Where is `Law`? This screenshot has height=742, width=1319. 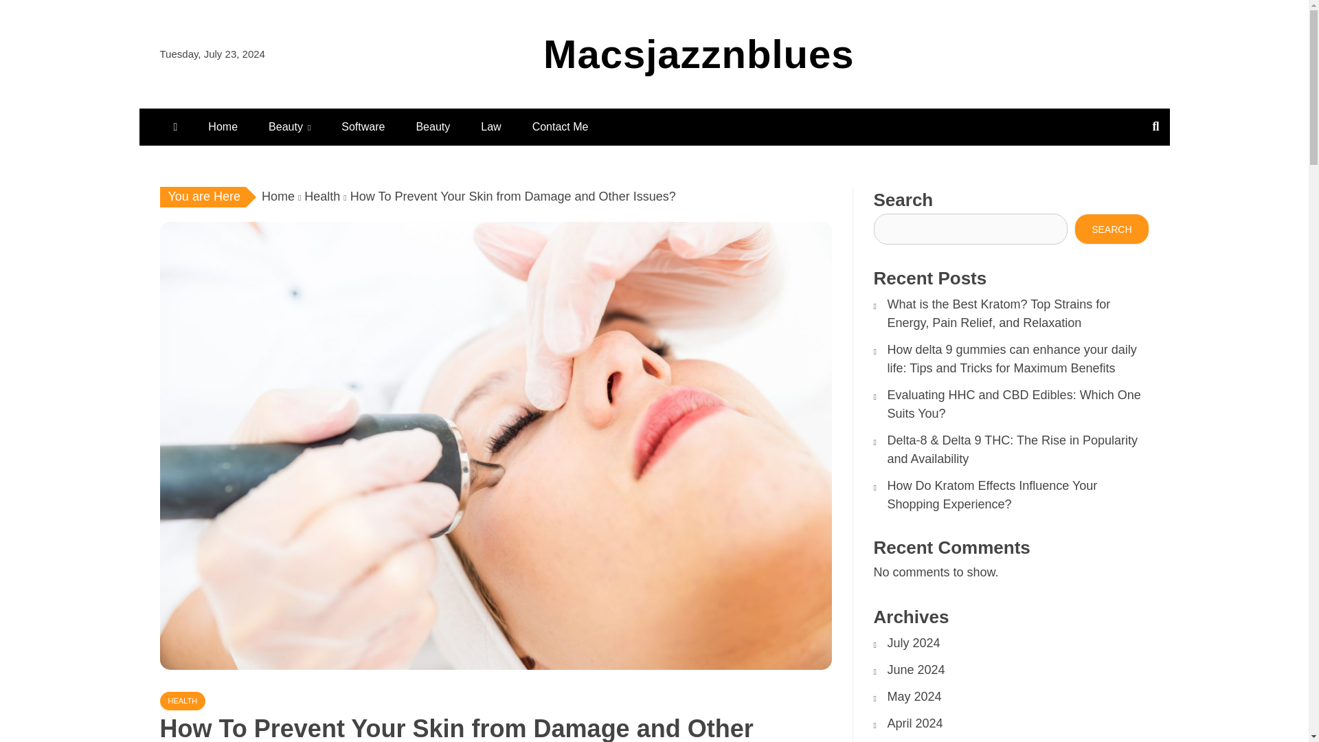
Law is located at coordinates (491, 126).